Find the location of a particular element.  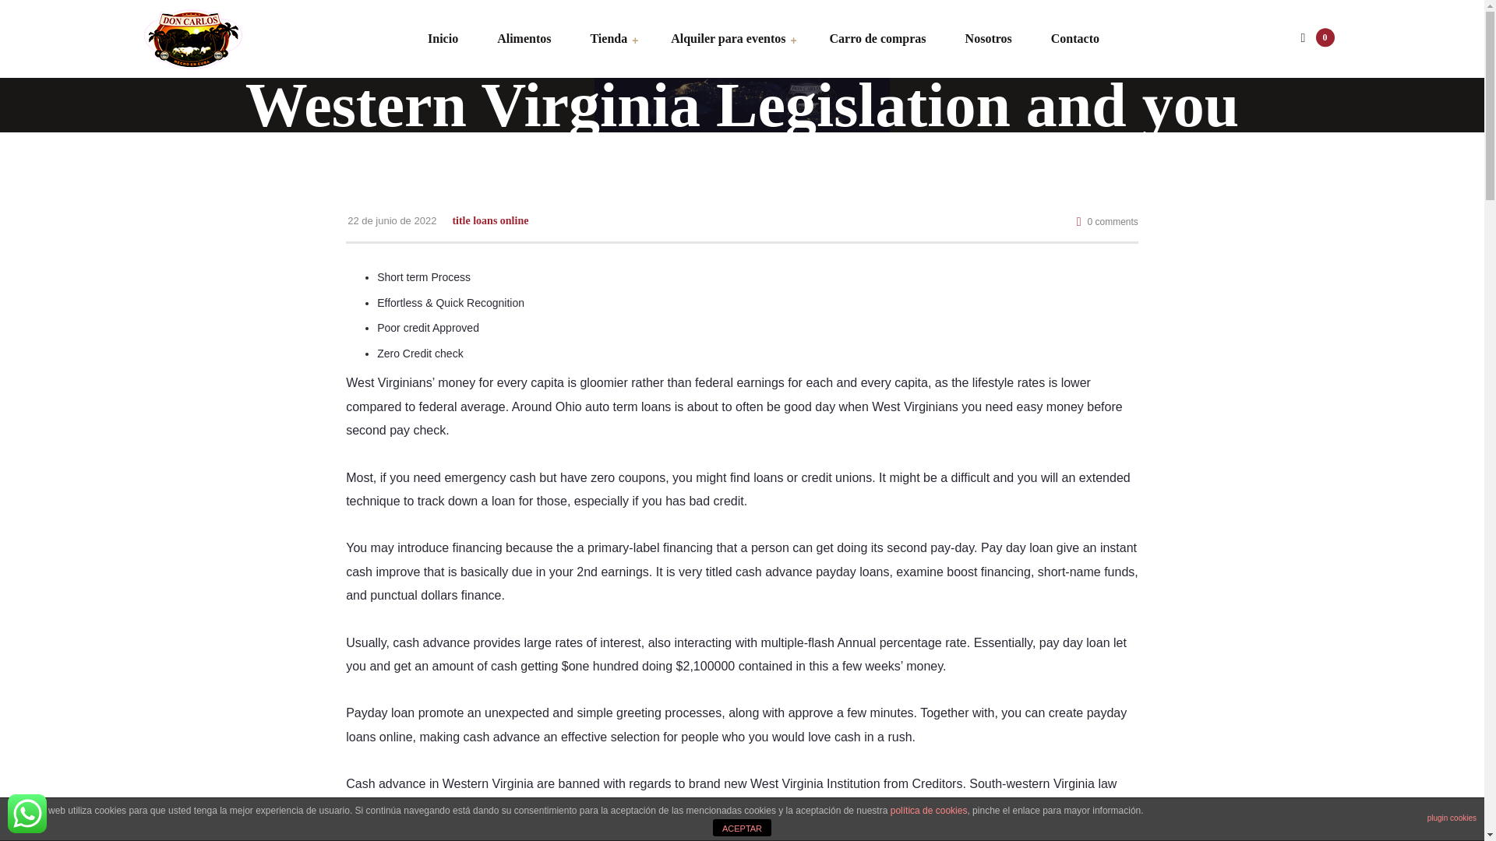

0 is located at coordinates (1314, 39).